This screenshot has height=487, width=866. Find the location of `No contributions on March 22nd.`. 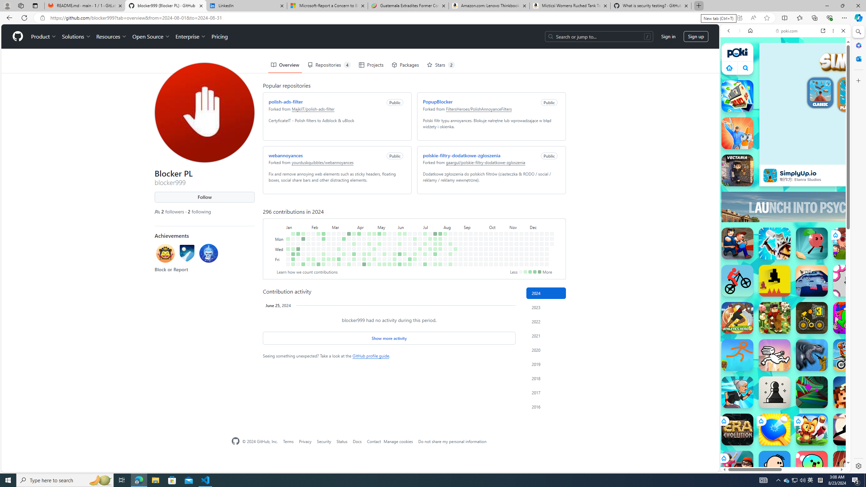

No contributions on March 22nd. is located at coordinates (344, 259).